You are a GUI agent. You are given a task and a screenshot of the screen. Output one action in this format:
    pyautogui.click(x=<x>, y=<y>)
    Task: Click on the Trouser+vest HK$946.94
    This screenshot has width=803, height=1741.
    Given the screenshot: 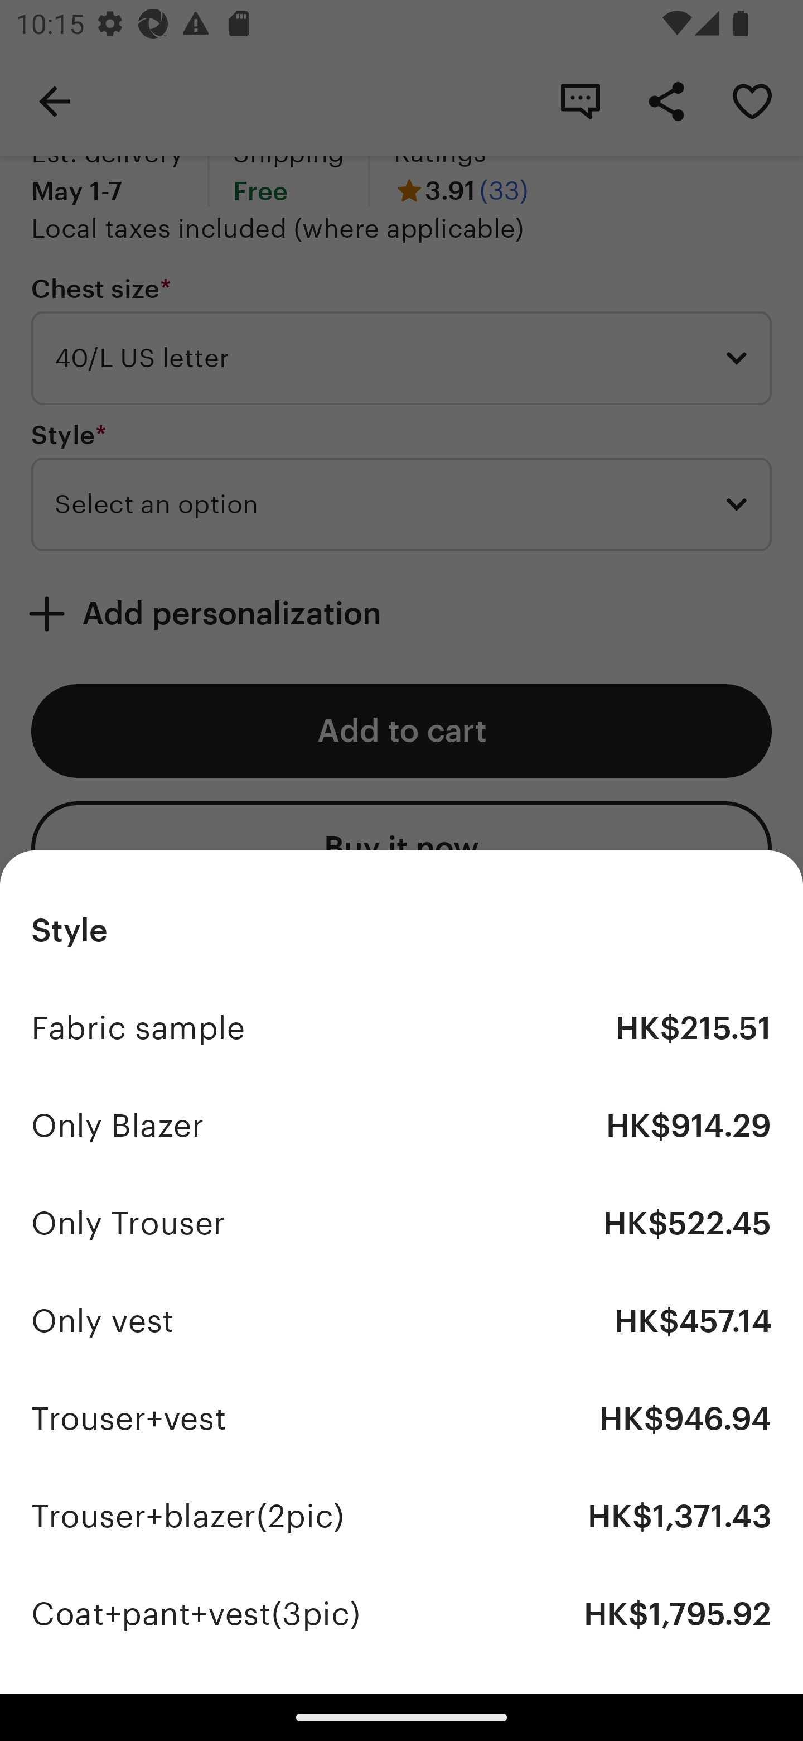 What is the action you would take?
    pyautogui.click(x=401, y=1418)
    